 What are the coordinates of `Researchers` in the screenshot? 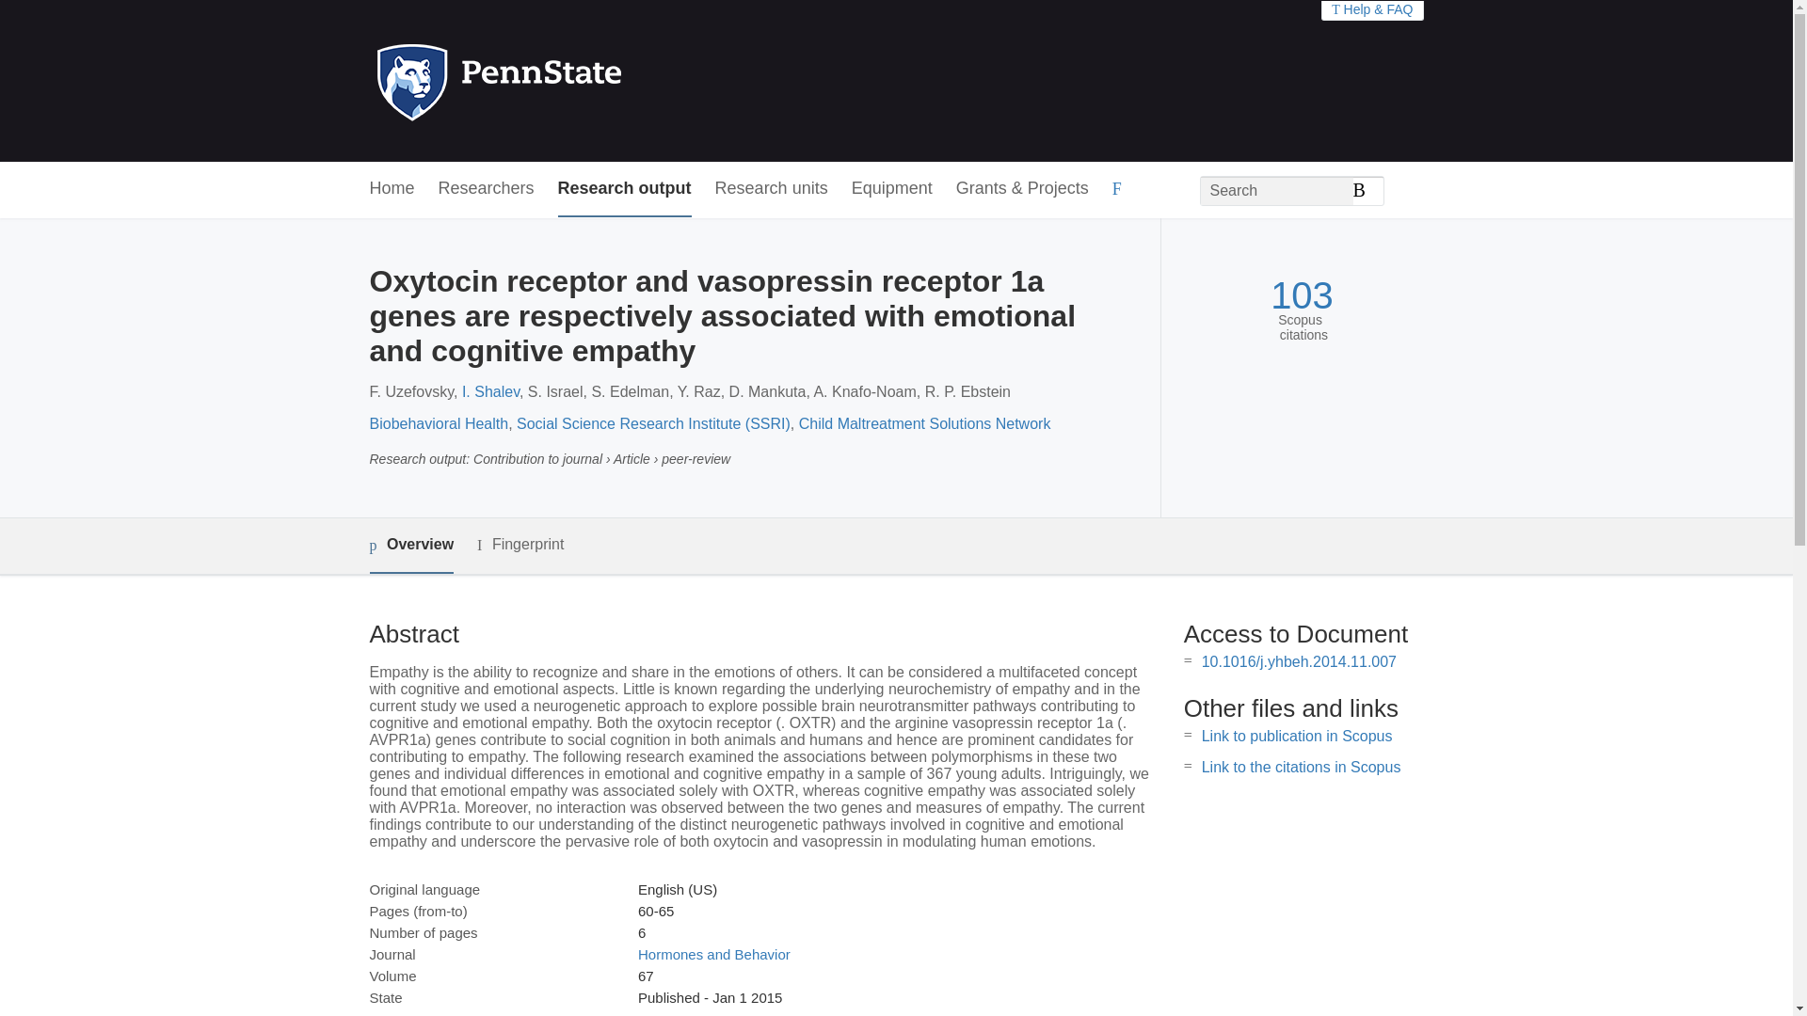 It's located at (487, 189).